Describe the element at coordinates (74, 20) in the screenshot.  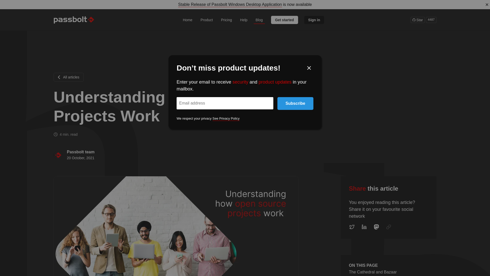
I see `Passbolt` at that location.